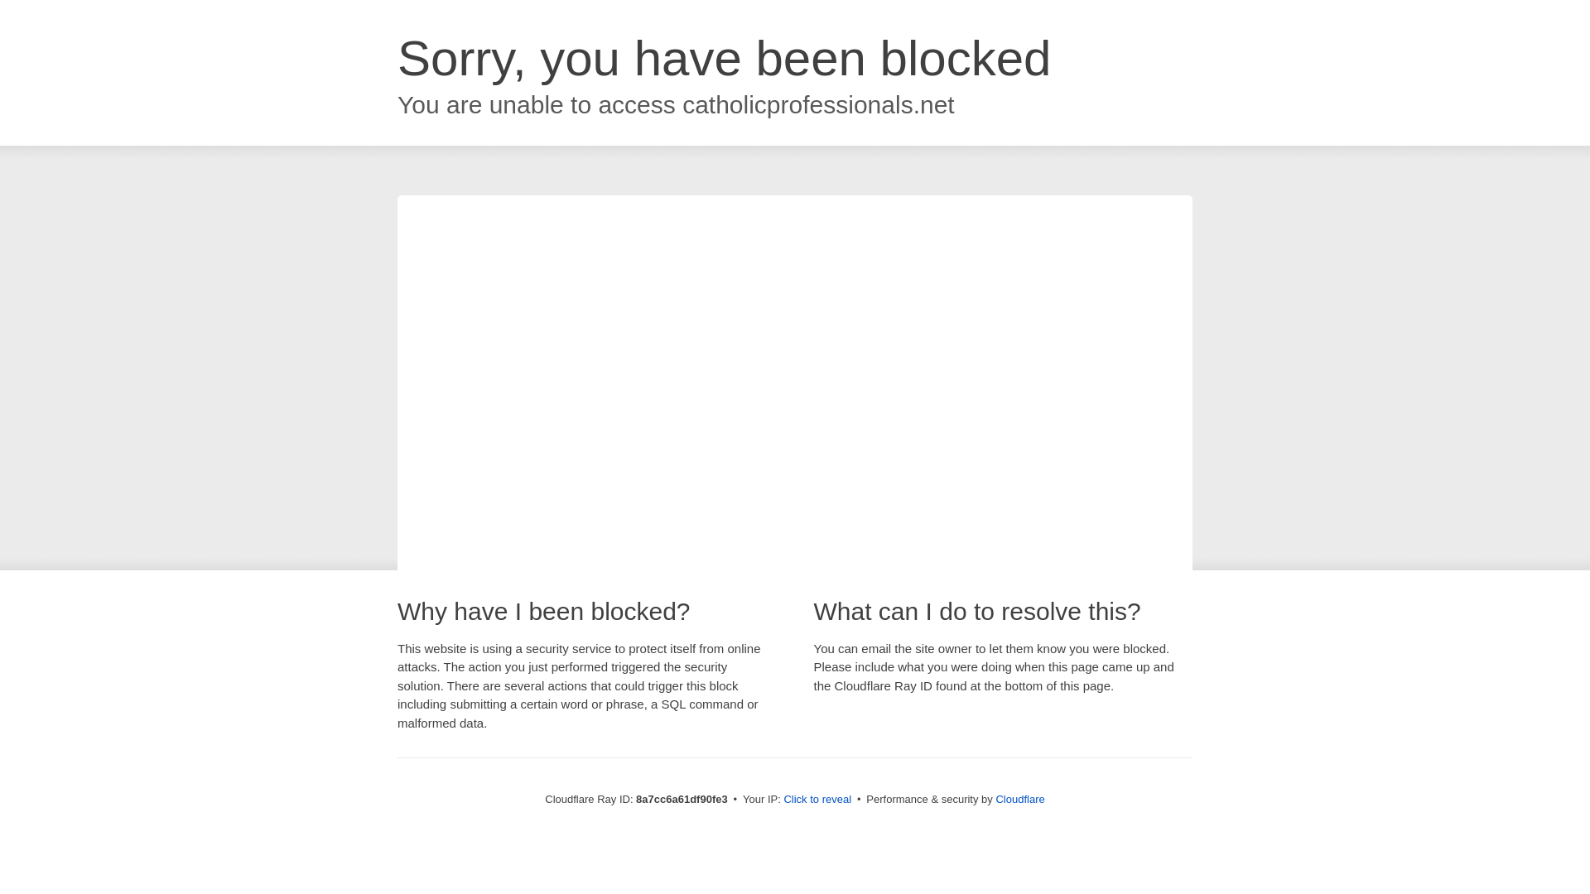 The width and height of the screenshot is (1590, 894). Describe the element at coordinates (1019, 799) in the screenshot. I see `Cloudflare` at that location.